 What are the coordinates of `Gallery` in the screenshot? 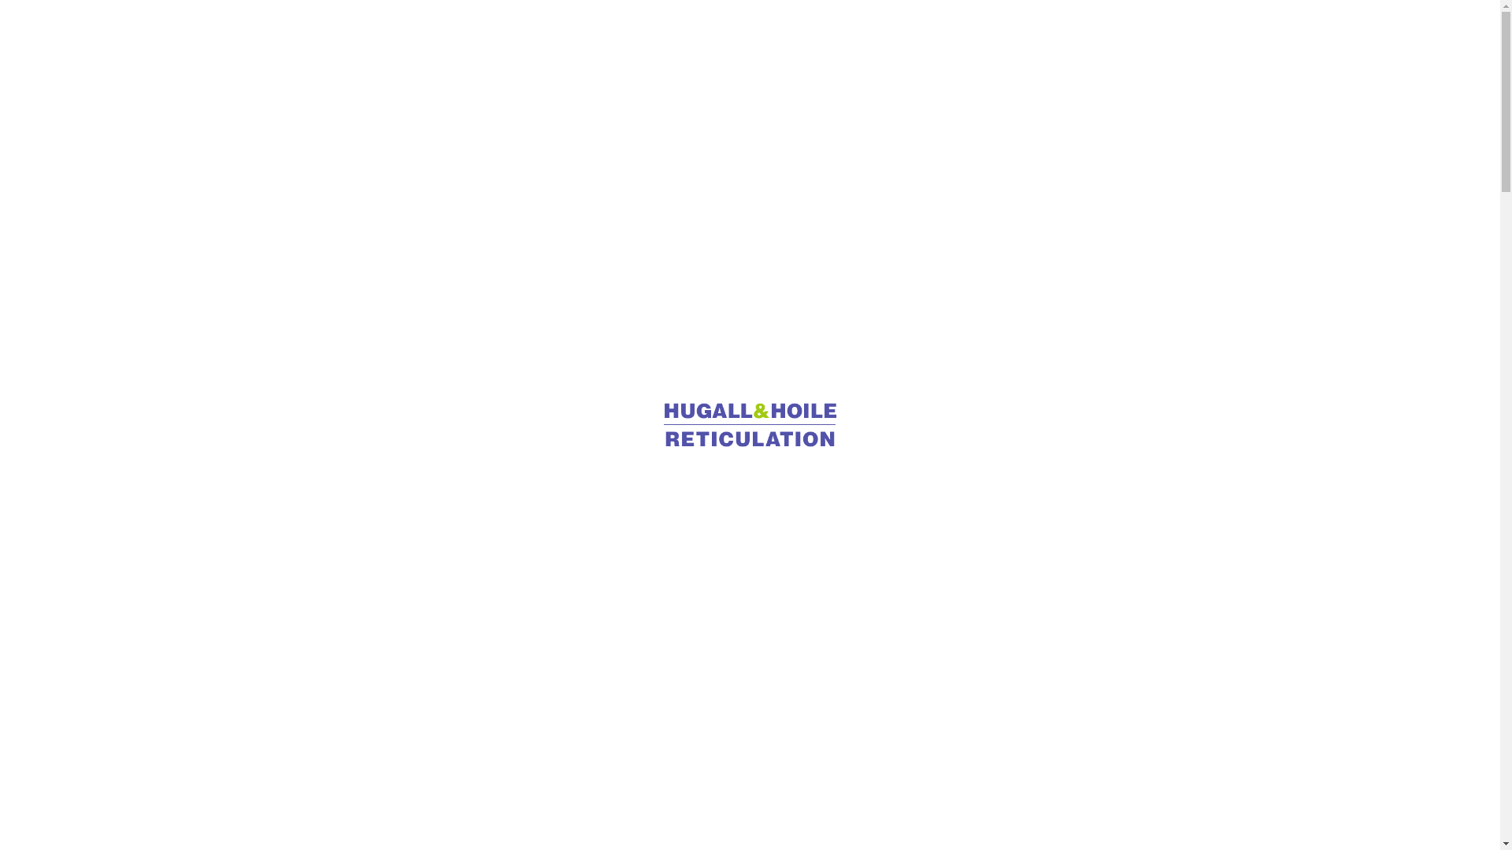 It's located at (921, 34).